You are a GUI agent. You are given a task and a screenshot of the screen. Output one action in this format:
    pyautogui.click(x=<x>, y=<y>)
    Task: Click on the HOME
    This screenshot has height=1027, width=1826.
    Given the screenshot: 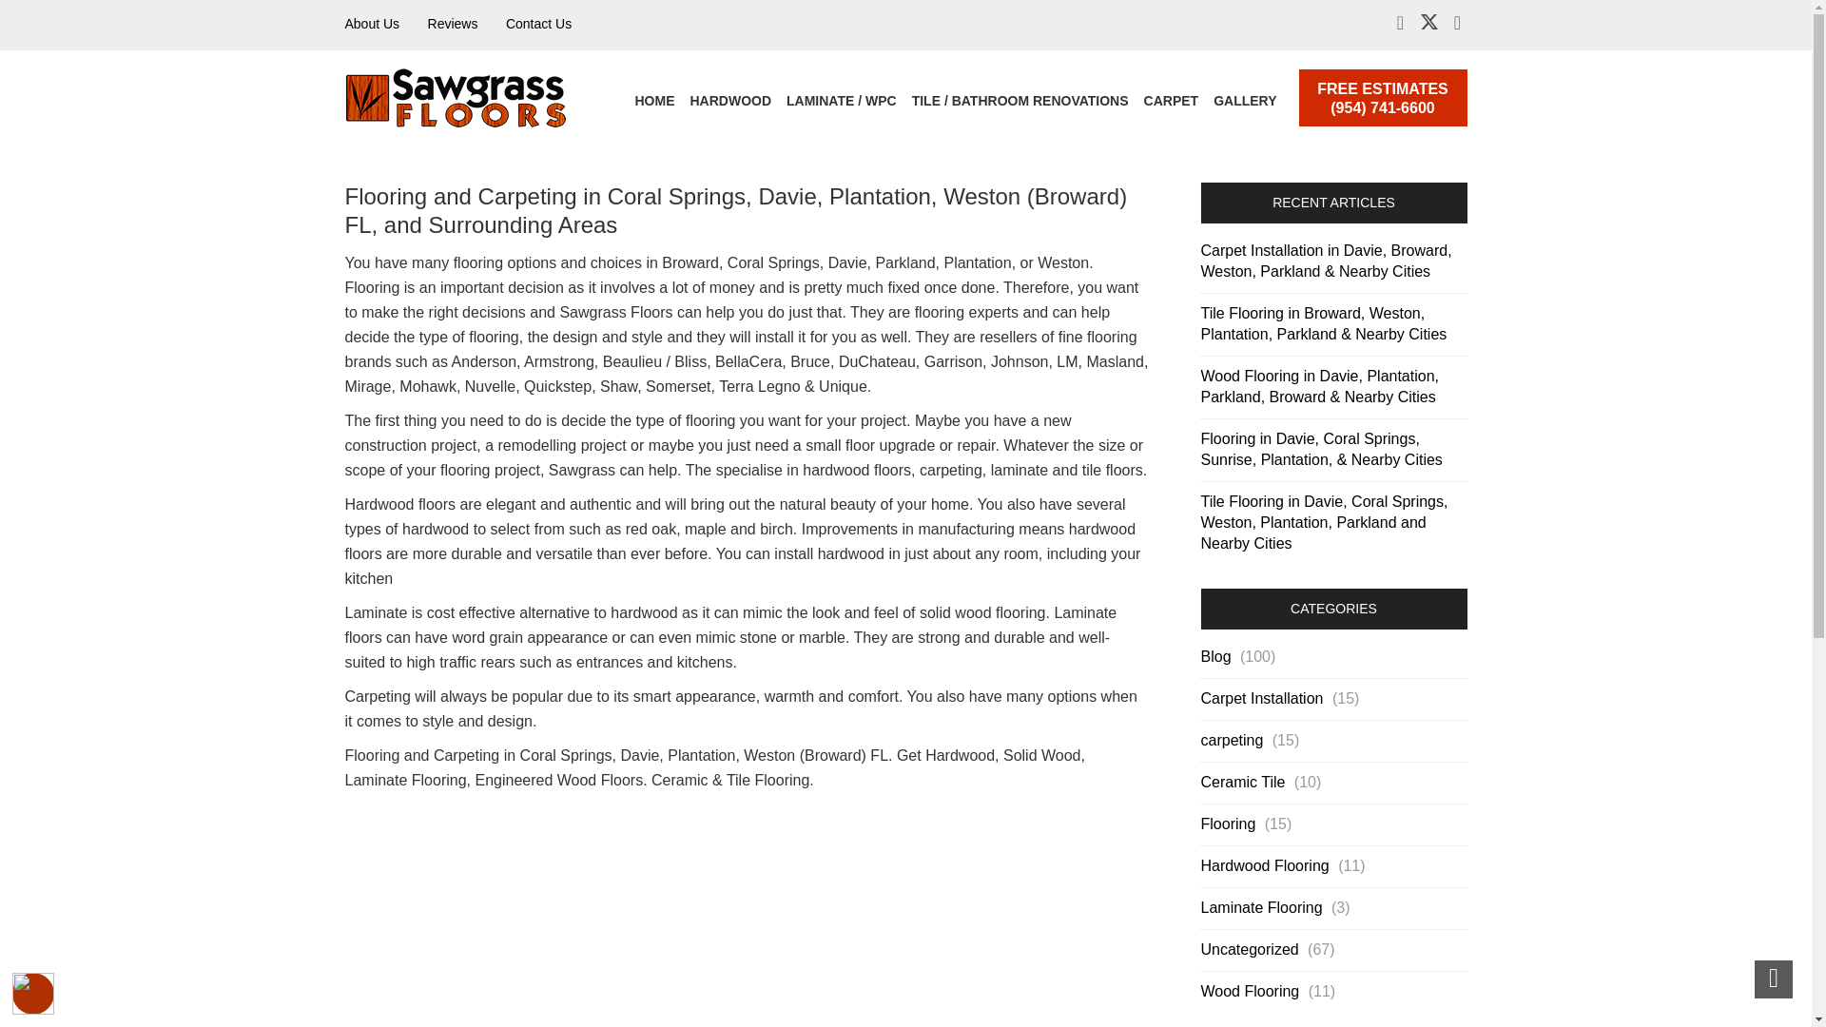 What is the action you would take?
    pyautogui.click(x=655, y=101)
    